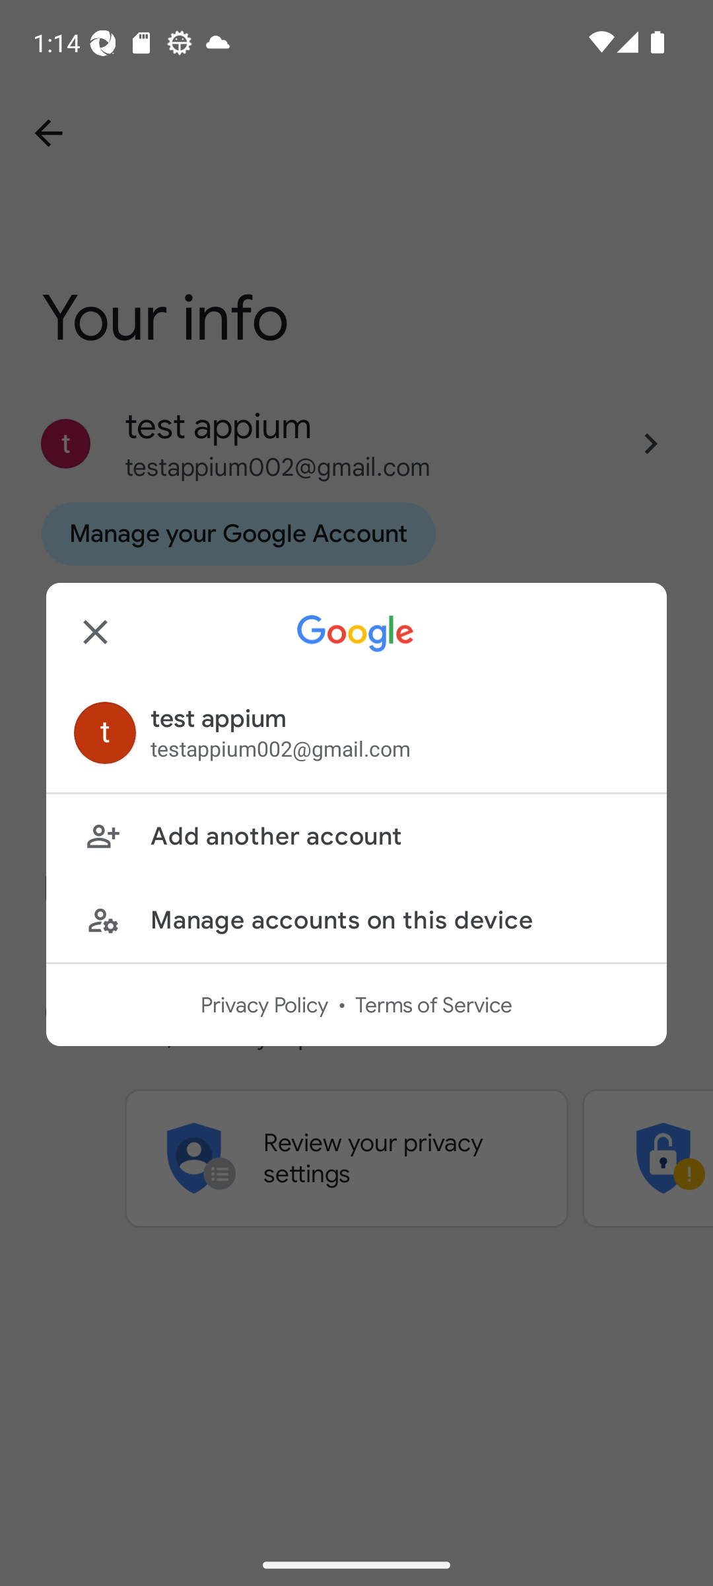 This screenshot has width=713, height=1586. What do you see at coordinates (95, 632) in the screenshot?
I see `Close` at bounding box center [95, 632].